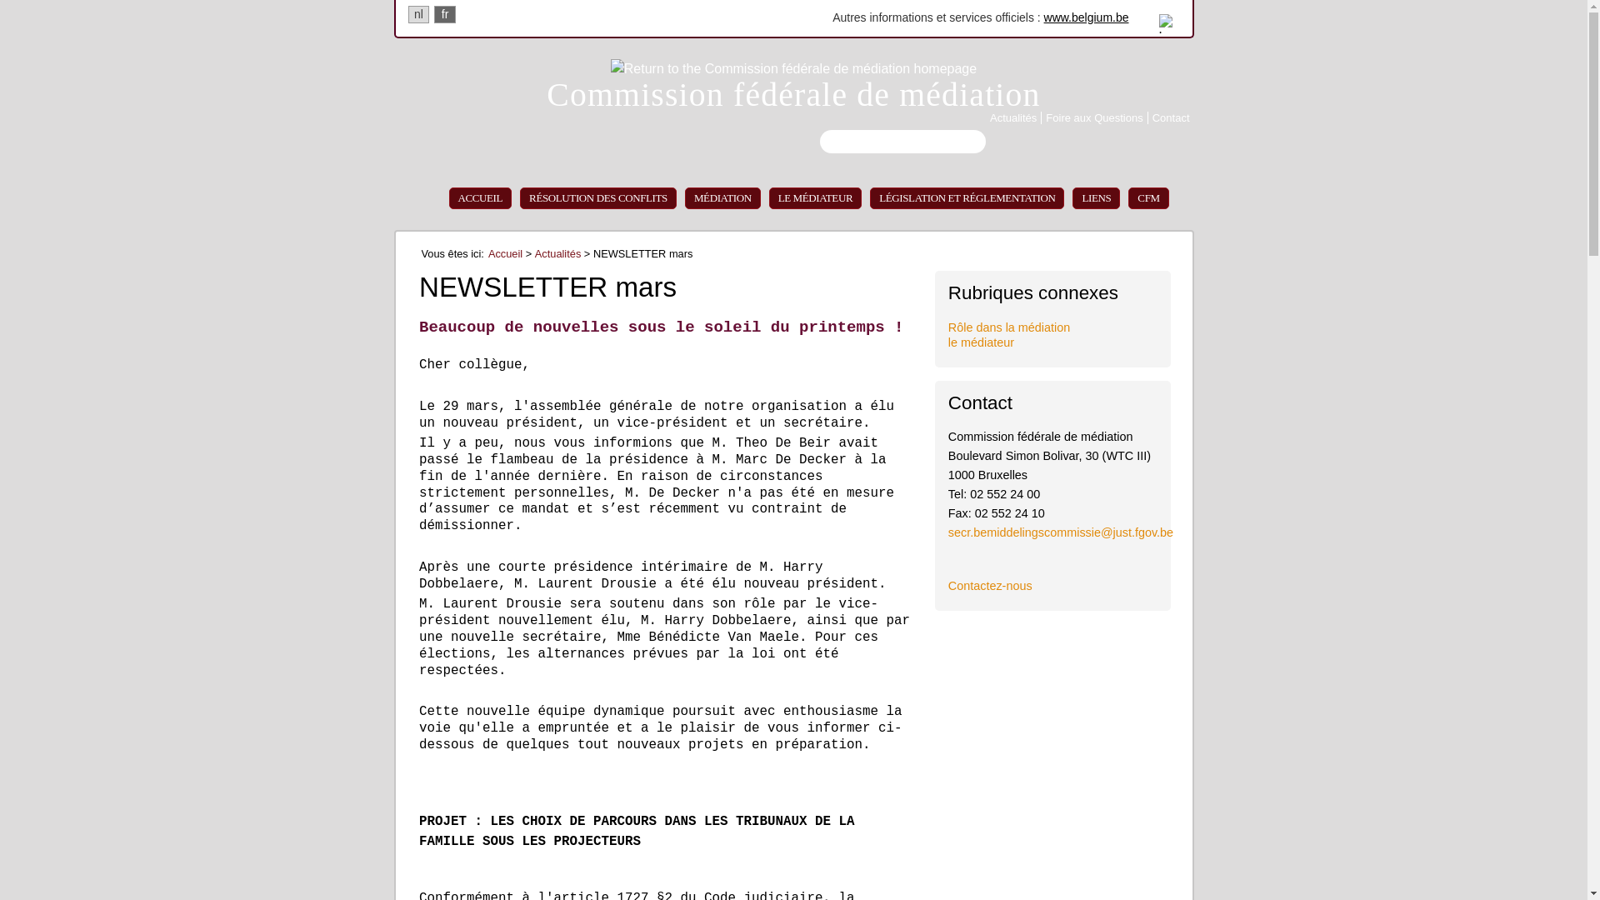 This screenshot has width=1600, height=900. What do you see at coordinates (990, 586) in the screenshot?
I see `Contactez-nous` at bounding box center [990, 586].